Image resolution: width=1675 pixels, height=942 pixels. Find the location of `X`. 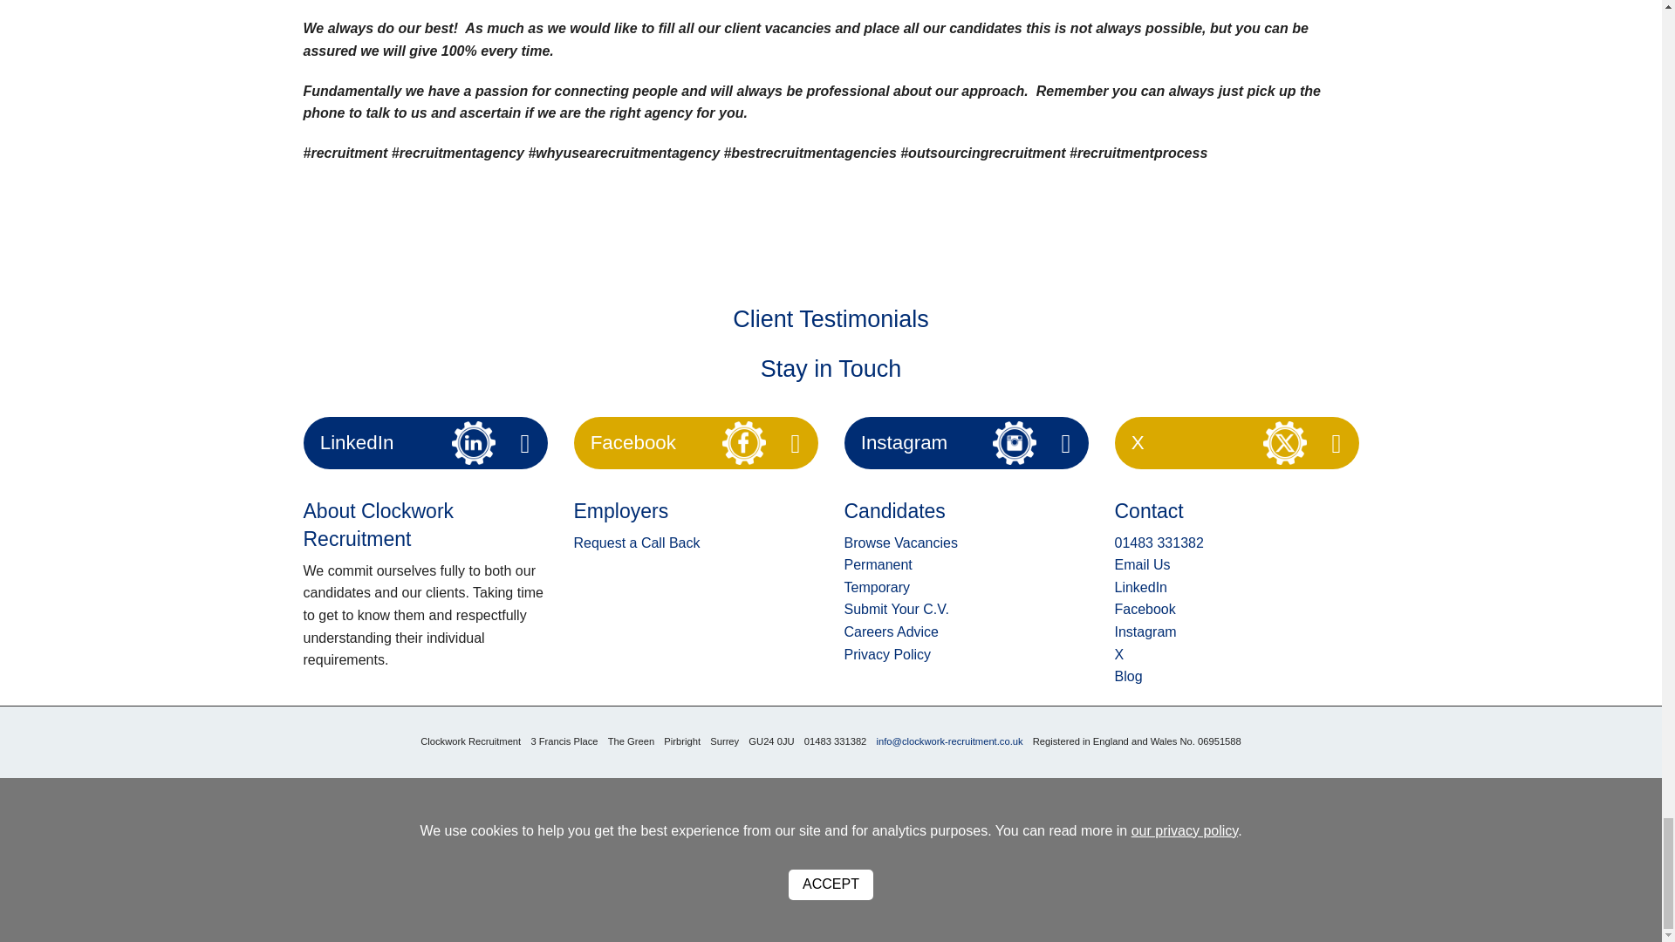

X is located at coordinates (1119, 654).